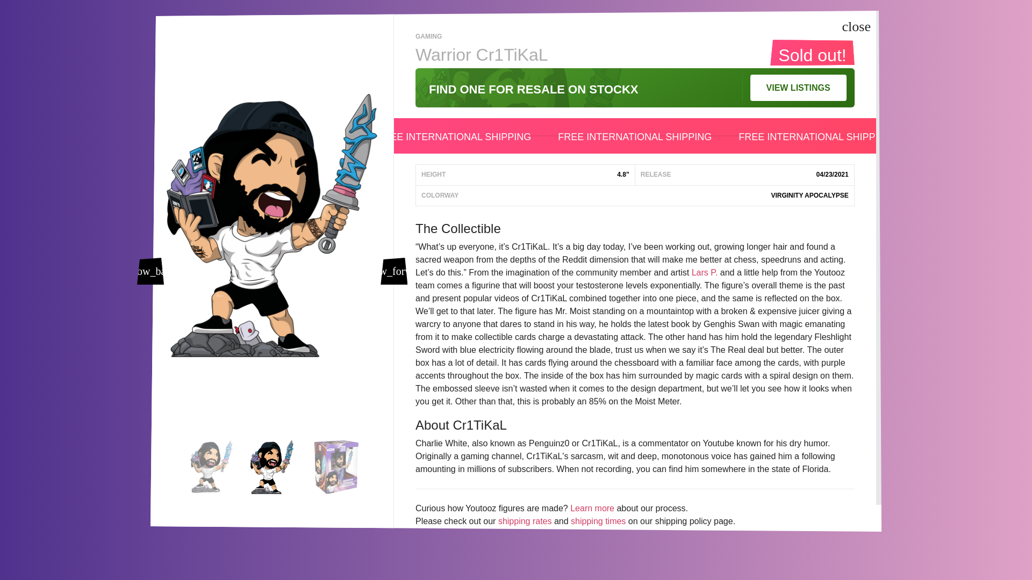  I want to click on Youtooz on Instagram, so click(270, 480).